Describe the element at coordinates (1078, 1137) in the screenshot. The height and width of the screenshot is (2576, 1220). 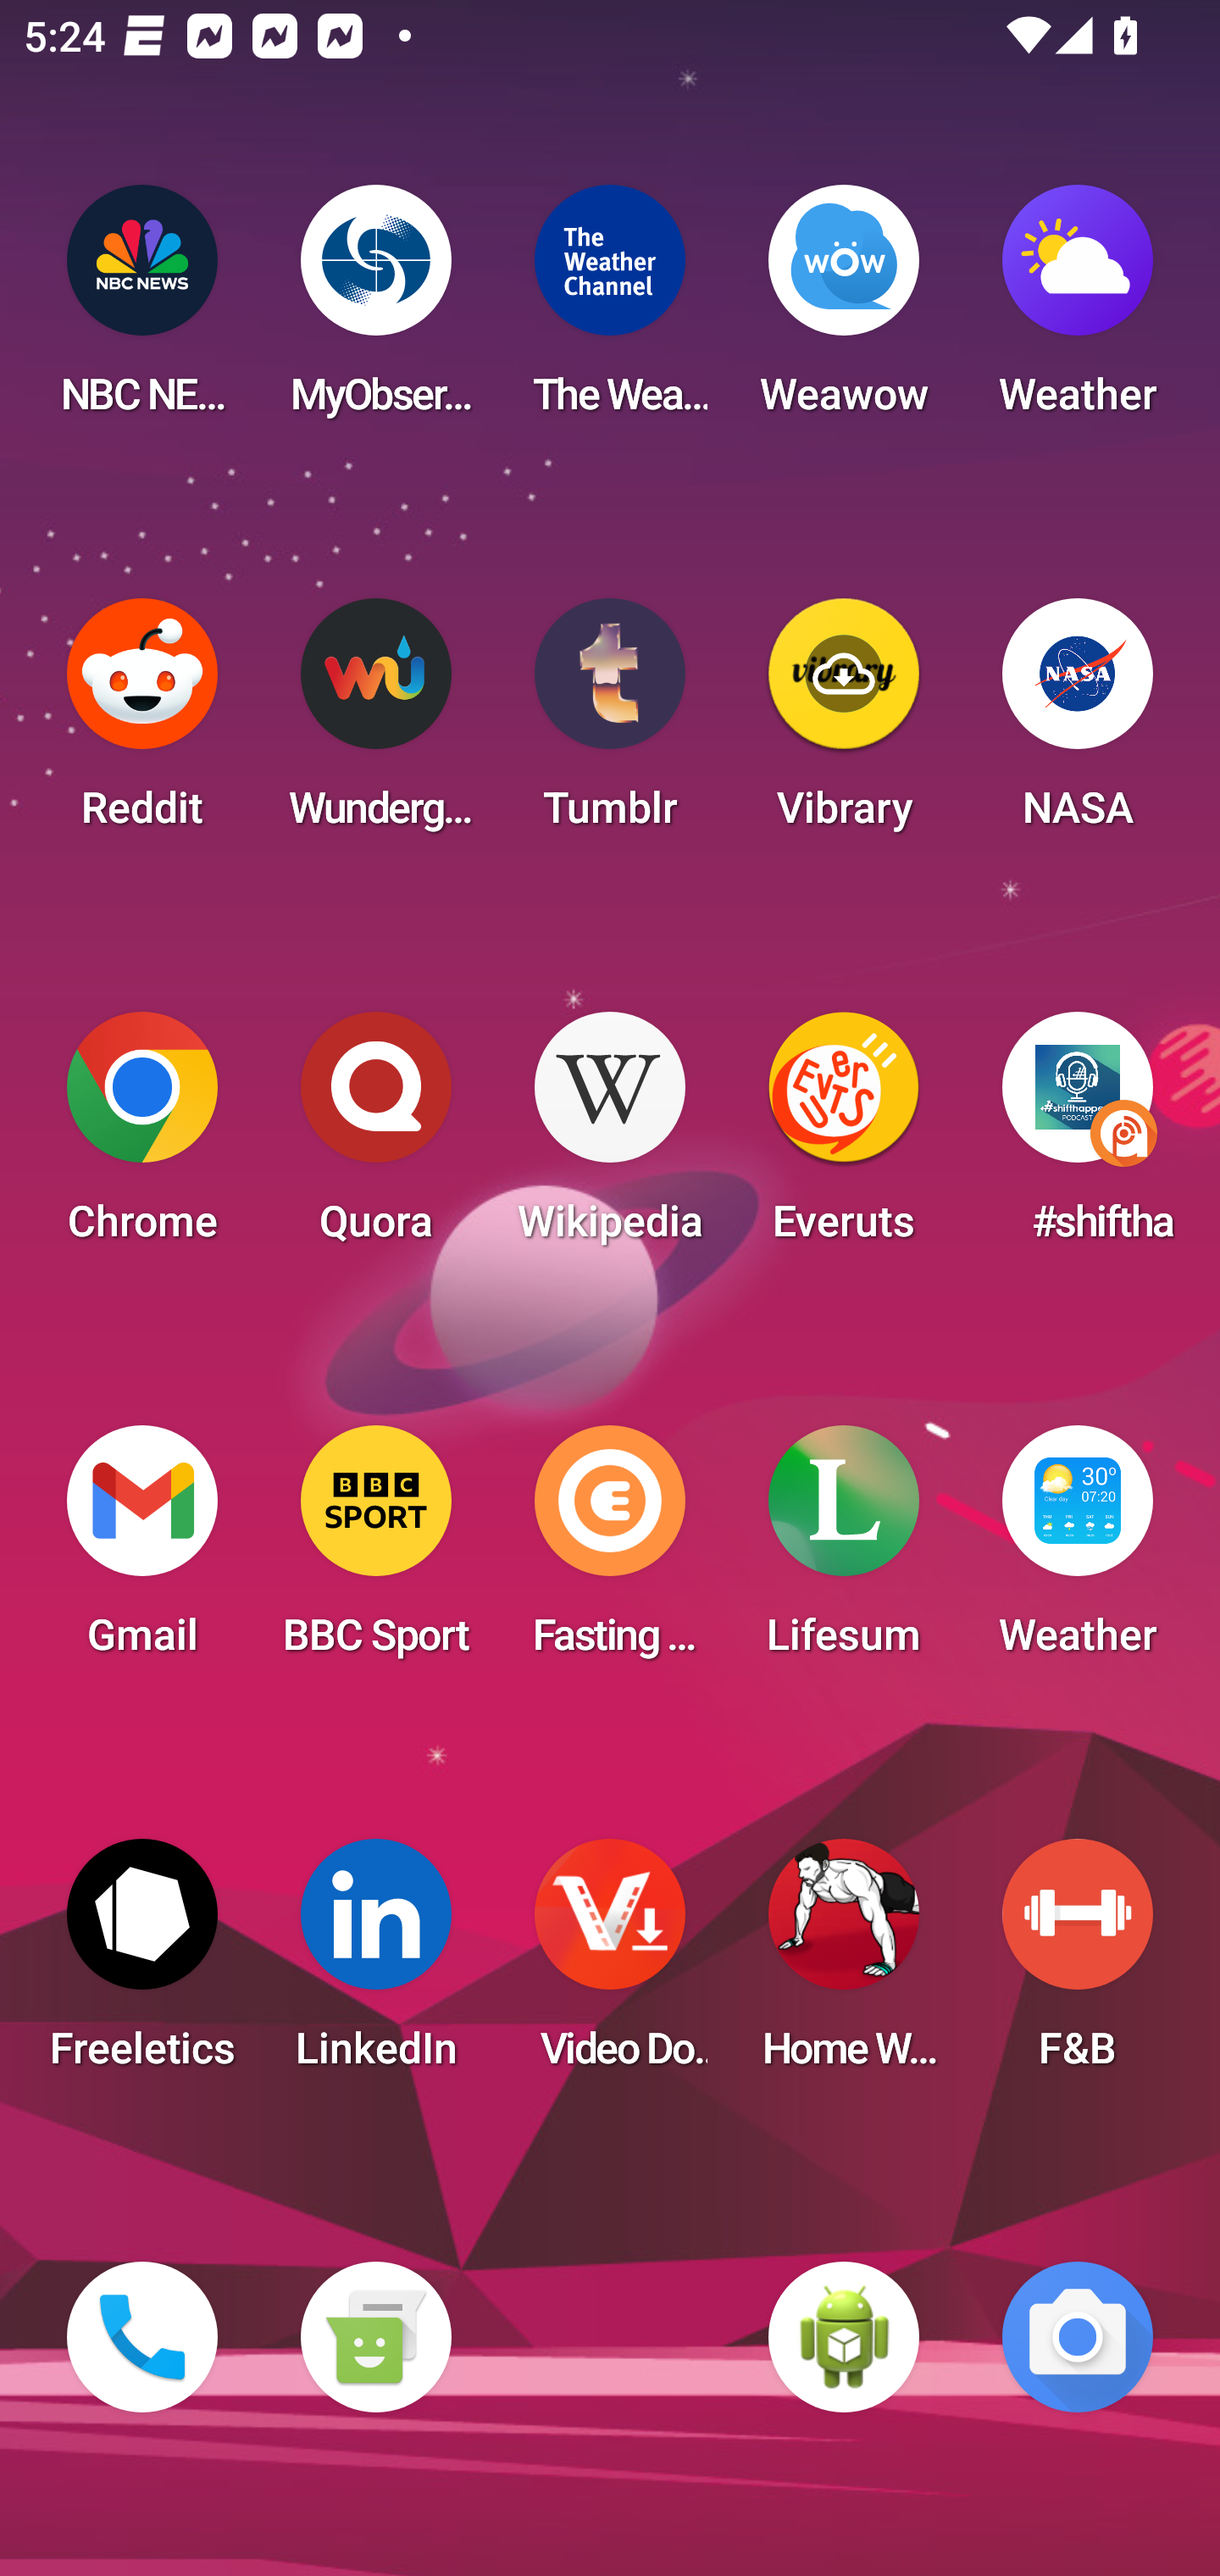
I see `#shifthappens in the Digital Workplace Podcast` at that location.